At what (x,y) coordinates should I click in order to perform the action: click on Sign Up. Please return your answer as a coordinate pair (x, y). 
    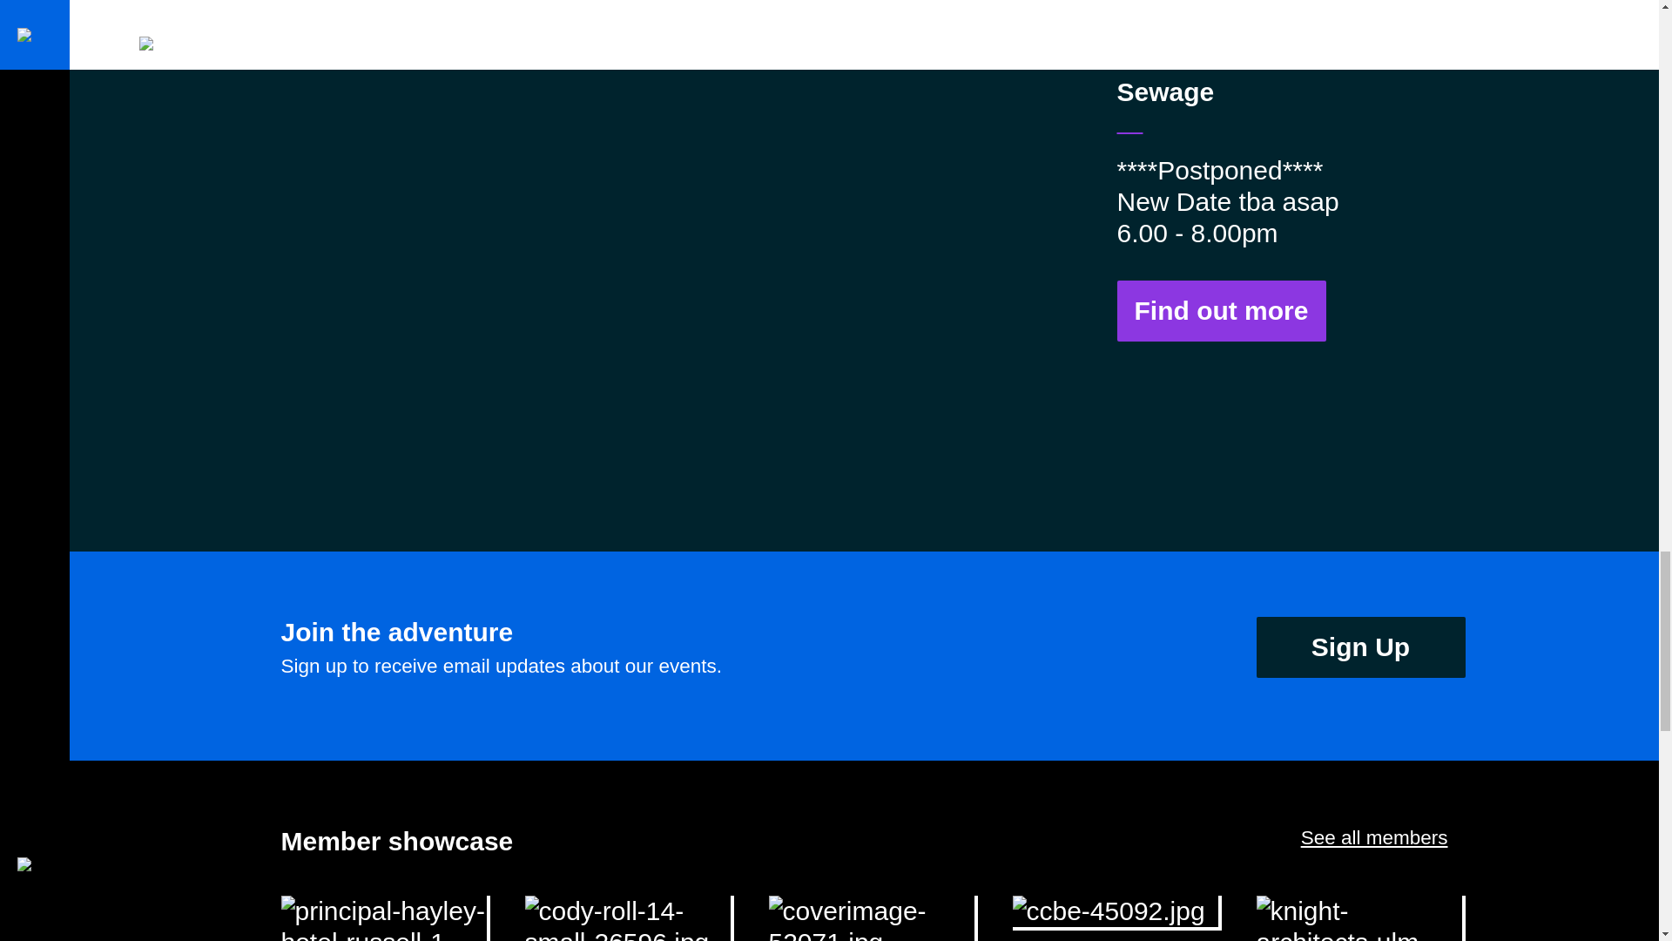
    Looking at the image, I should click on (1359, 647).